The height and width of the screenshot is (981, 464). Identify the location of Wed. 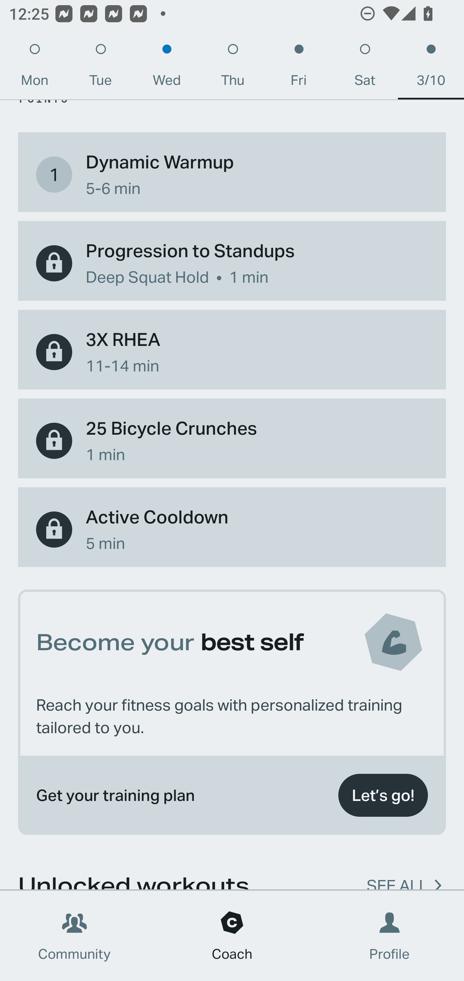
(167, 68).